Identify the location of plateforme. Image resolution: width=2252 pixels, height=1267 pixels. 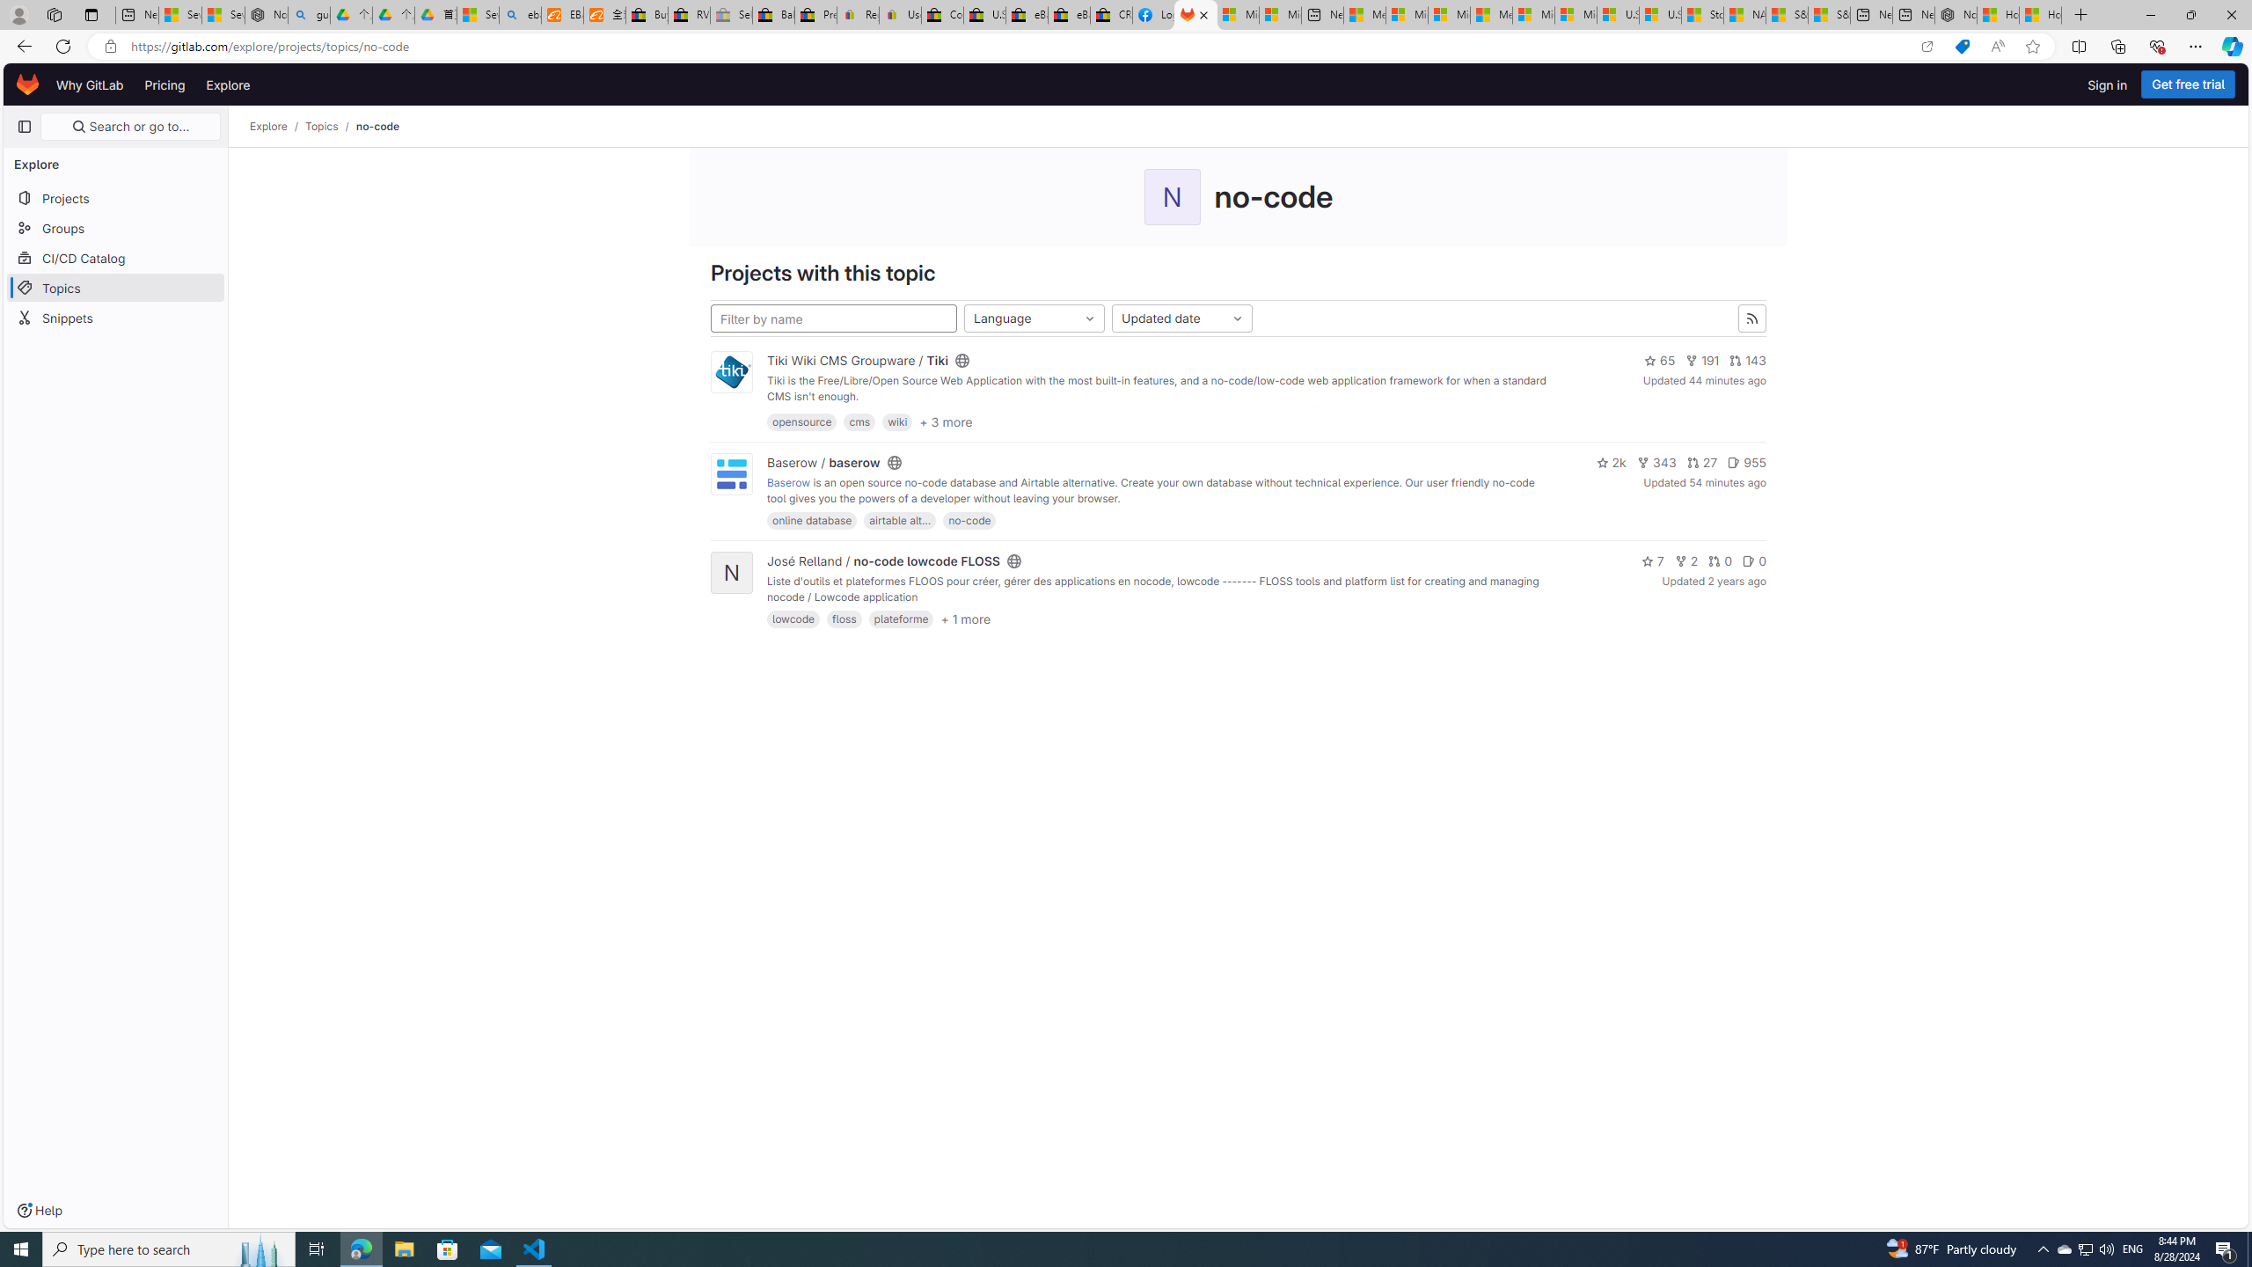
(901, 619).